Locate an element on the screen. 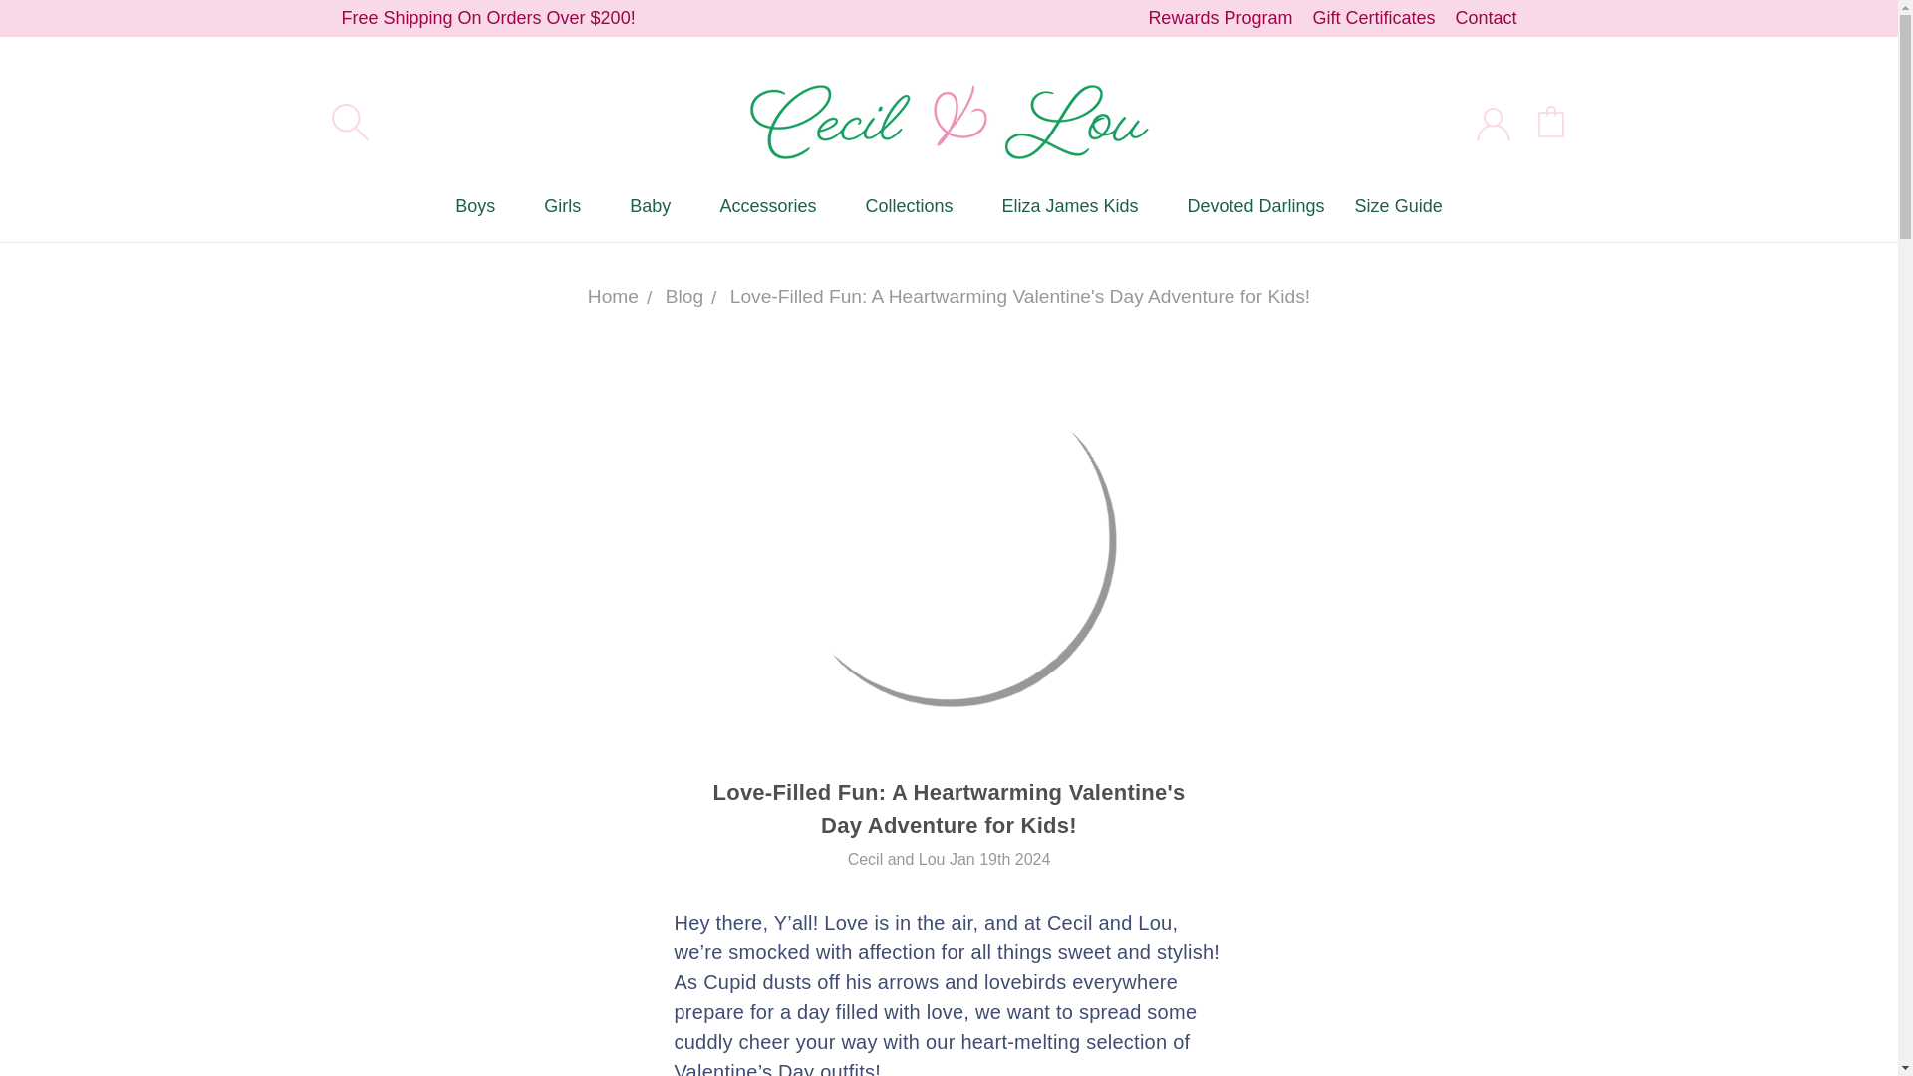 The image size is (1913, 1076). Contact is located at coordinates (1485, 18).